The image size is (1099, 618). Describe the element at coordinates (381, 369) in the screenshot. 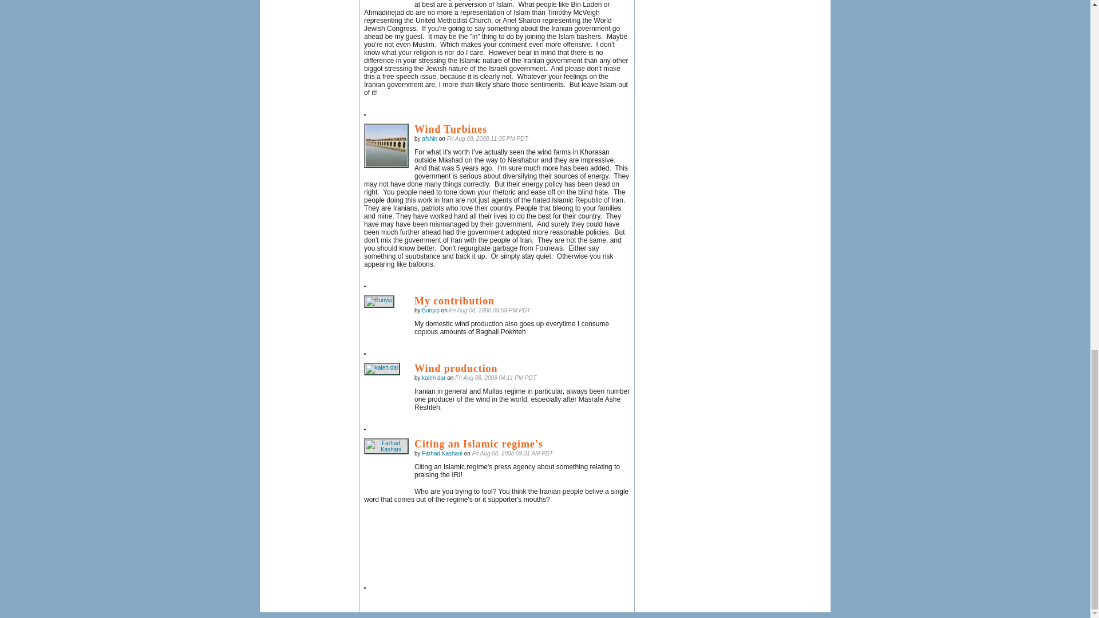

I see `kaleh dar` at that location.